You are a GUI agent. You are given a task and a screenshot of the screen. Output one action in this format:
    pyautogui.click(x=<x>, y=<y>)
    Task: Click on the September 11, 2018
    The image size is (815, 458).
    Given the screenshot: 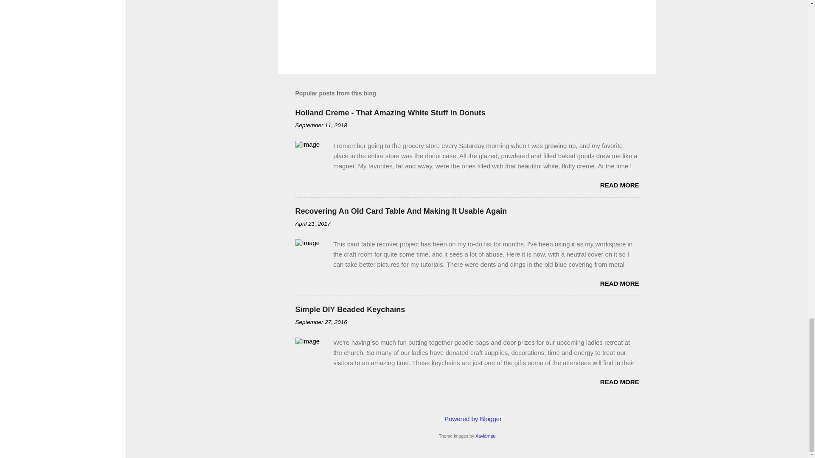 What is the action you would take?
    pyautogui.click(x=321, y=126)
    